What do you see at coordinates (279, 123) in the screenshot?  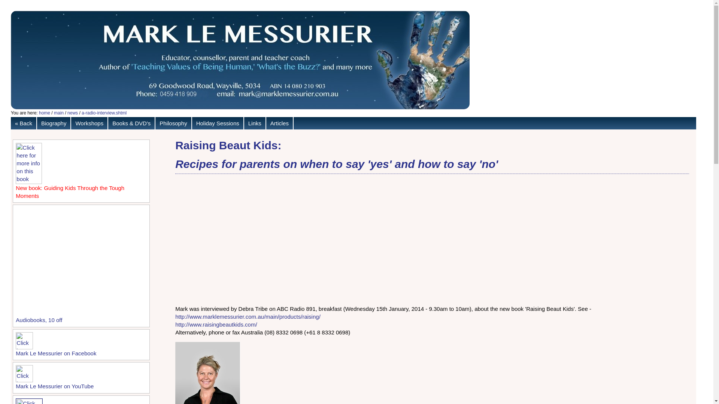 I see `Articles` at bounding box center [279, 123].